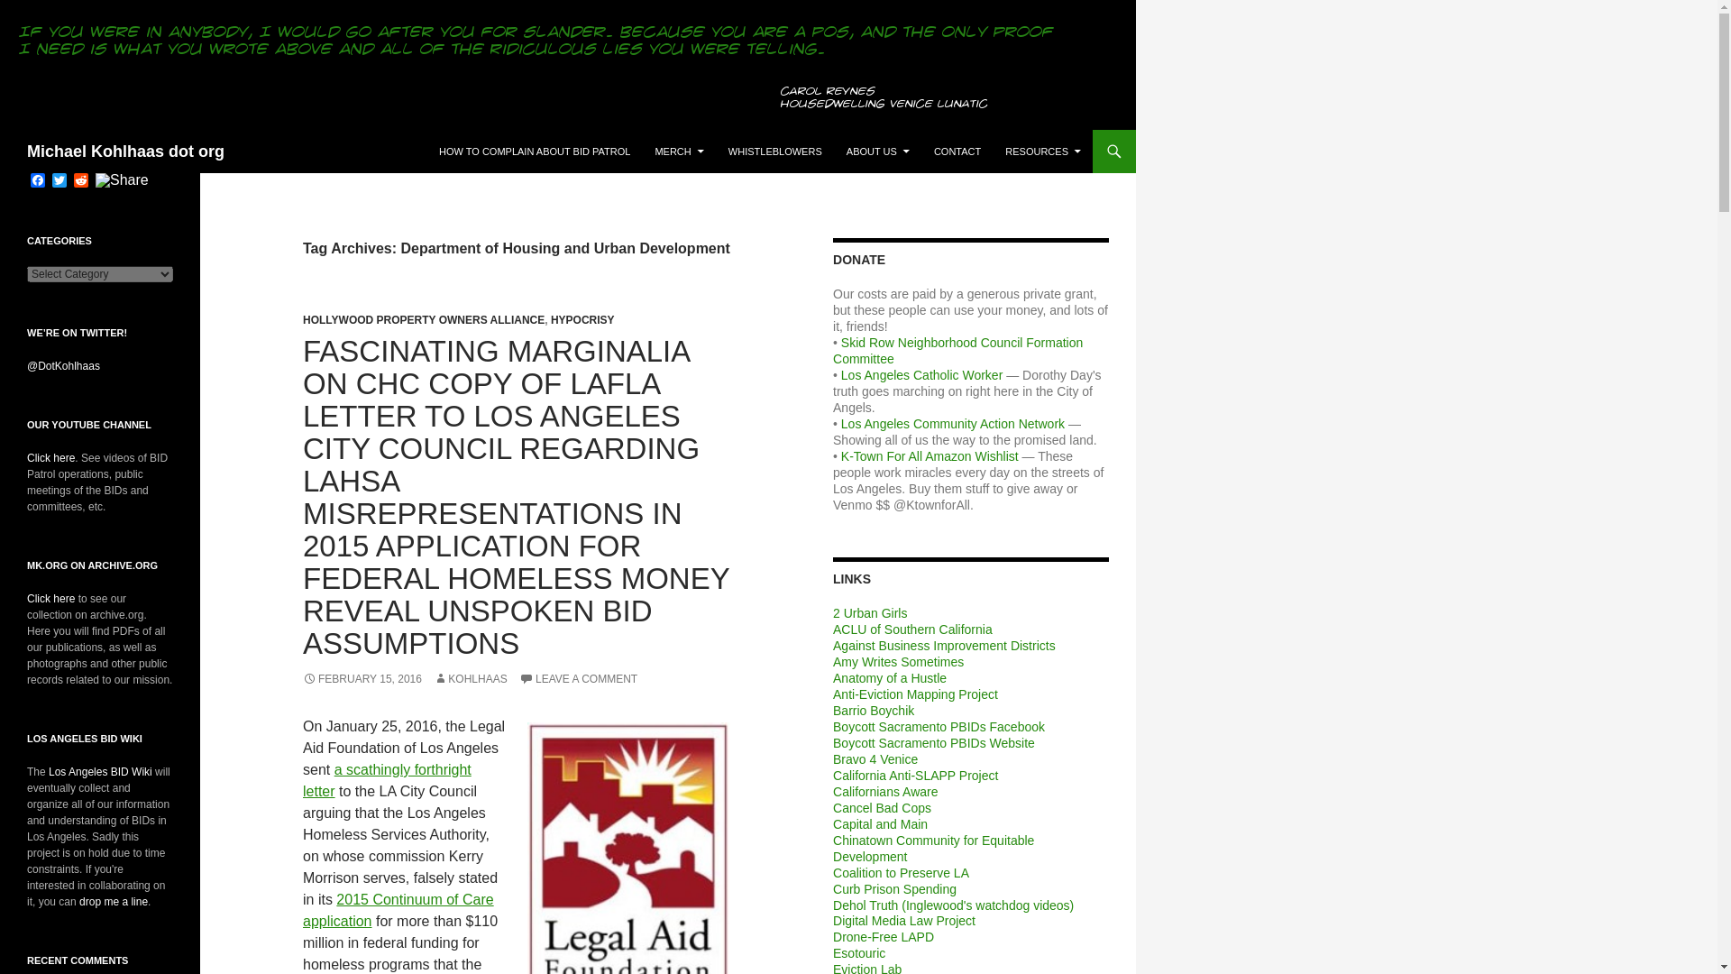 The width and height of the screenshot is (1731, 974). What do you see at coordinates (38, 181) in the screenshot?
I see `Facebook` at bounding box center [38, 181].